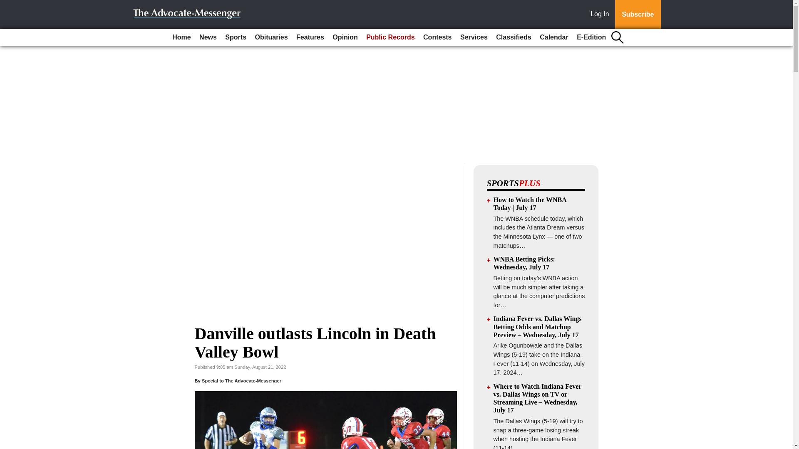 The height and width of the screenshot is (449, 799). I want to click on Contests, so click(437, 37).